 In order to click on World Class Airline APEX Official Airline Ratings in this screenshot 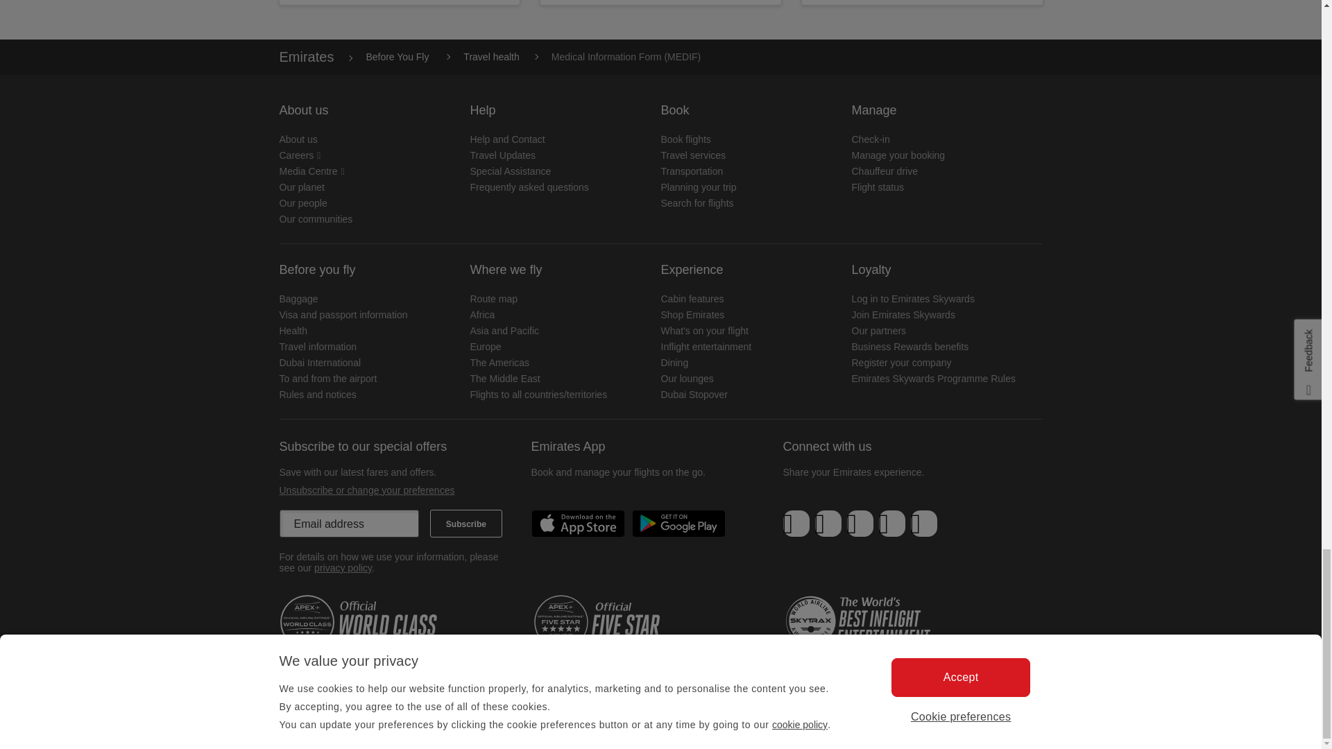, I will do `click(361, 622)`.